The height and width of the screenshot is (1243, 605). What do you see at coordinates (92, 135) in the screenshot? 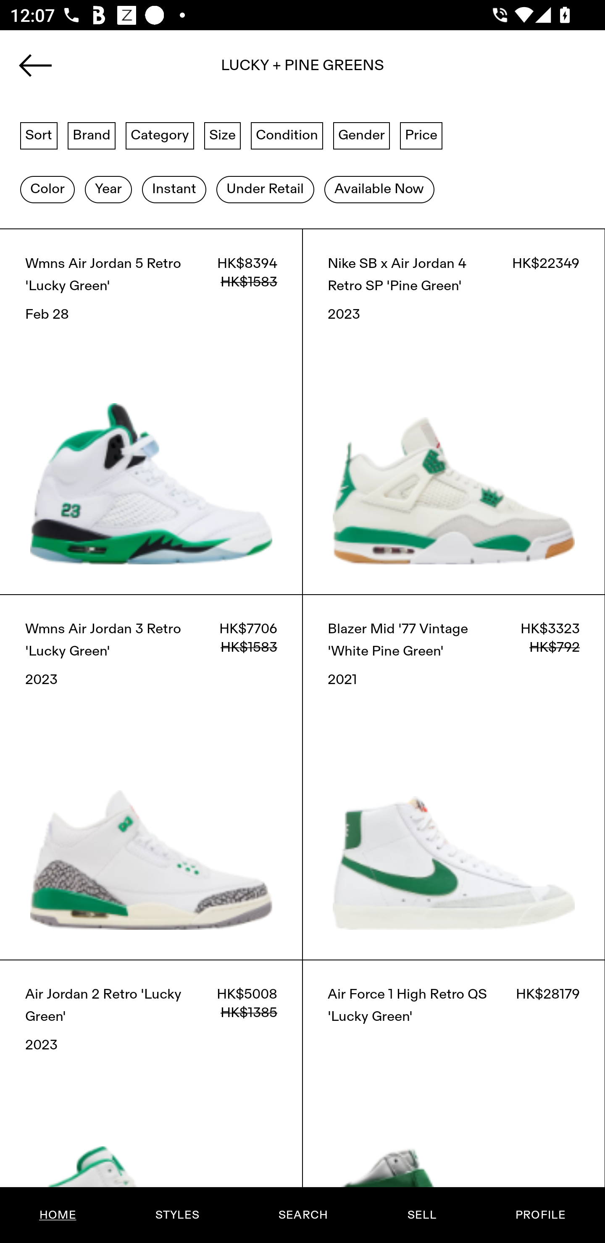
I see `Brand` at bounding box center [92, 135].